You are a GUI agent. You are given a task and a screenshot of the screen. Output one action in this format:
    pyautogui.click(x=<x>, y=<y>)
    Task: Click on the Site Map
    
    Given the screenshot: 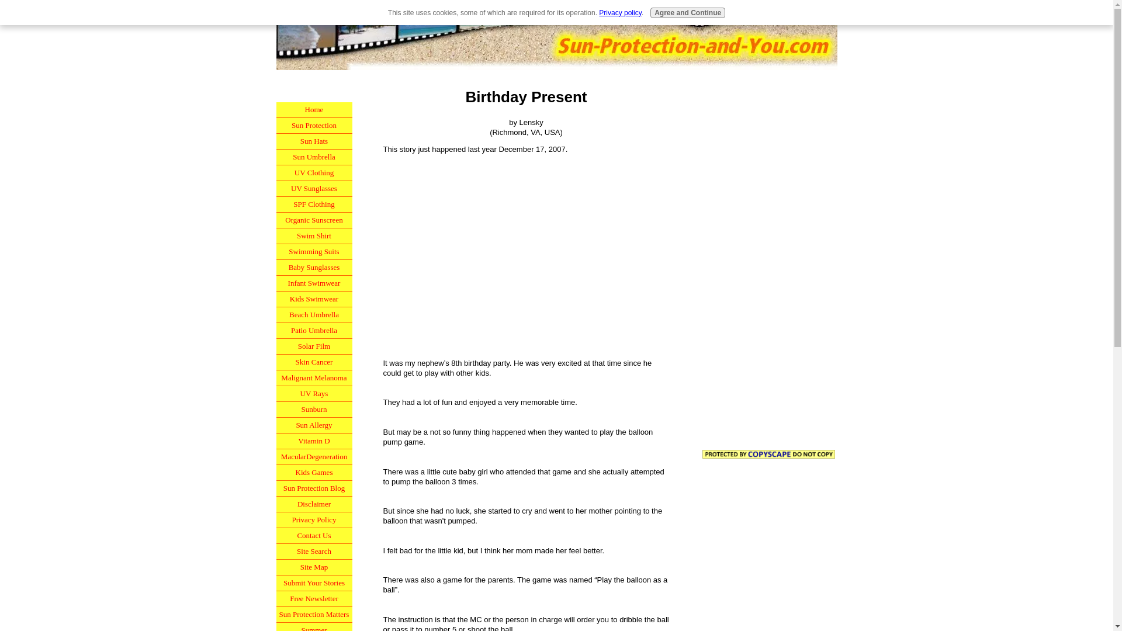 What is the action you would take?
    pyautogui.click(x=314, y=567)
    